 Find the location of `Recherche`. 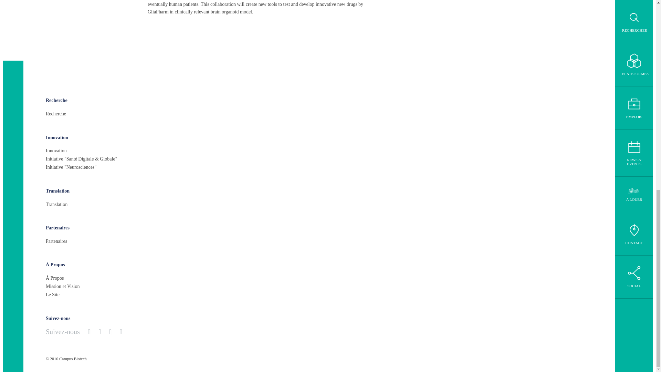

Recherche is located at coordinates (56, 114).